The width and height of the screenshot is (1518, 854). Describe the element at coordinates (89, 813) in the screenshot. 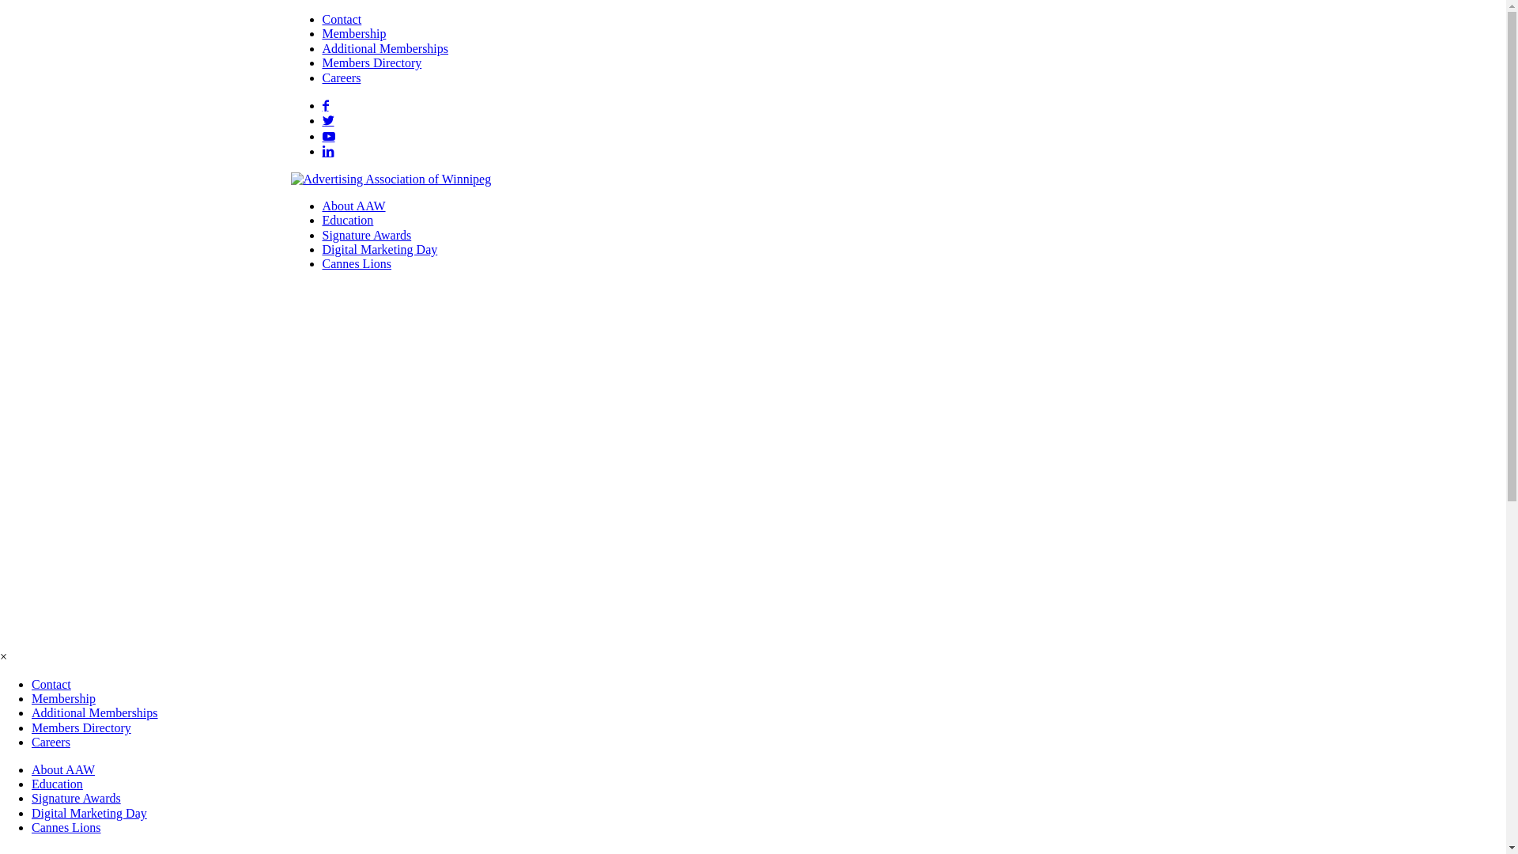

I see `Digital Marketing Day` at that location.